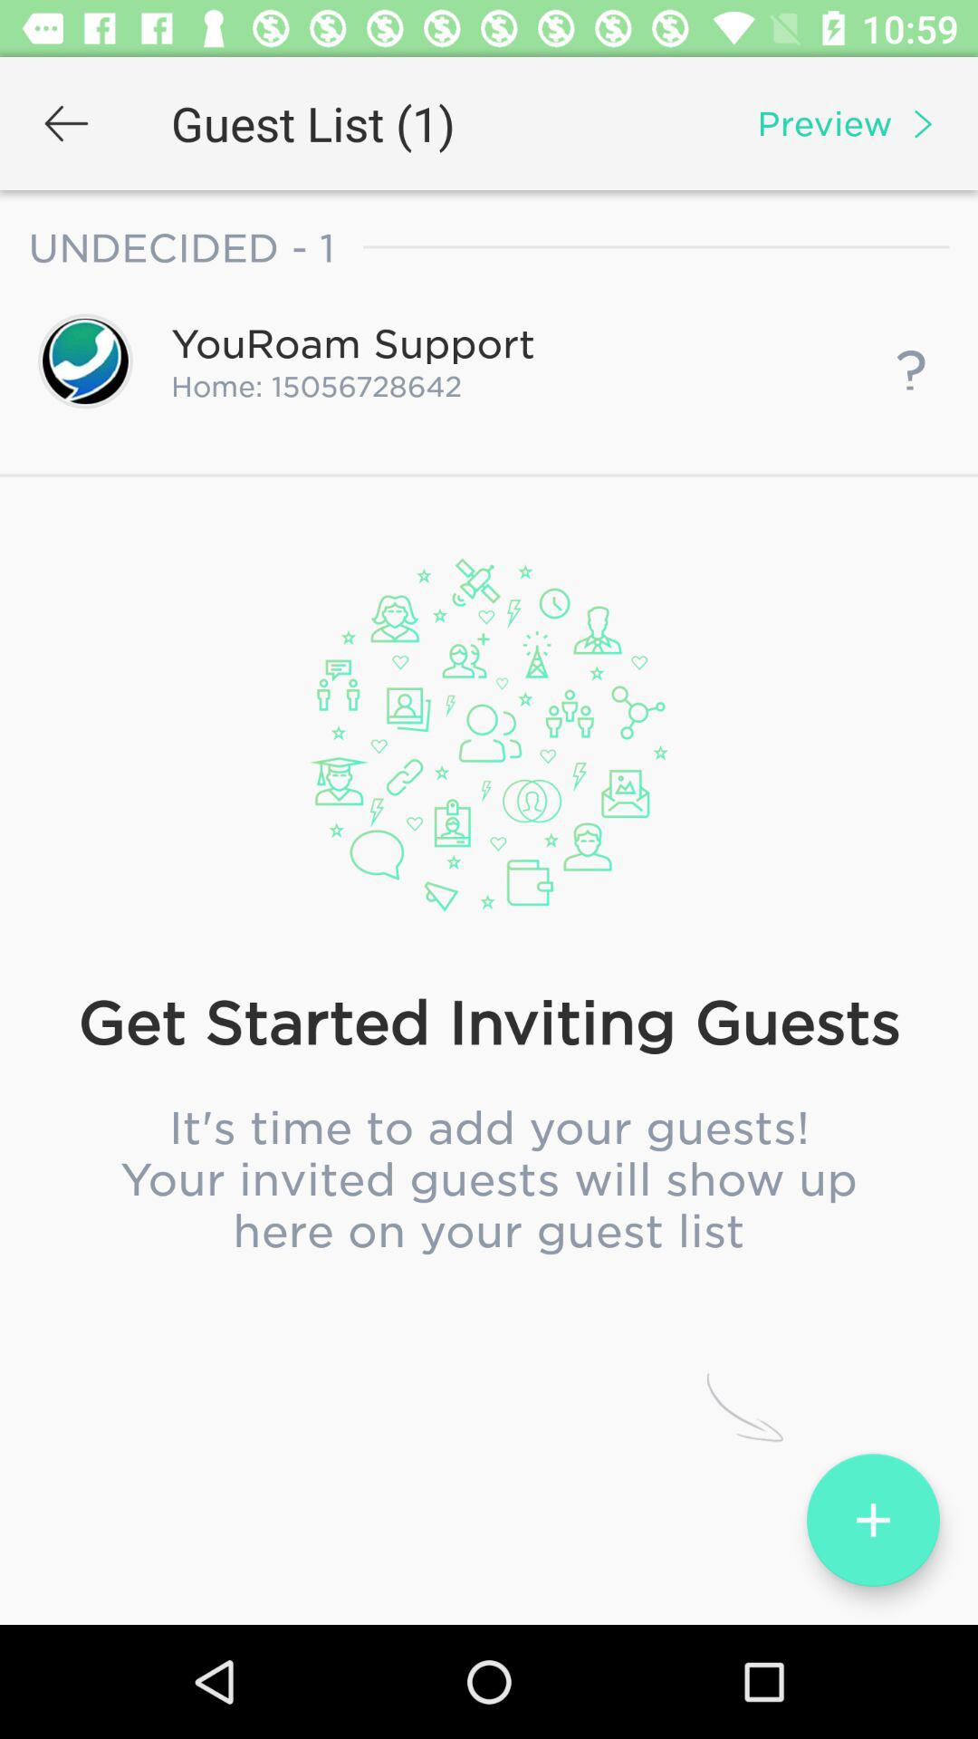 This screenshot has width=978, height=1739. Describe the element at coordinates (873, 1520) in the screenshot. I see `add more` at that location.